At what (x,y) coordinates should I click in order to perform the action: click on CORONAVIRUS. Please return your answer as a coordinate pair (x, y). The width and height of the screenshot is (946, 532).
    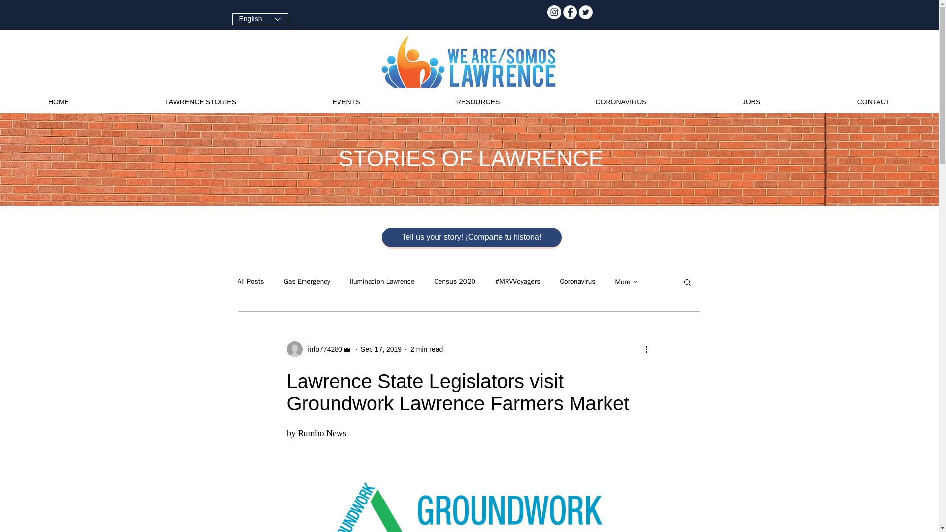
    Looking at the image, I should click on (621, 102).